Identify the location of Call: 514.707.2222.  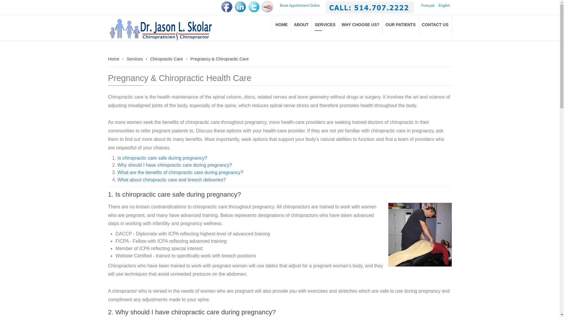
(370, 8).